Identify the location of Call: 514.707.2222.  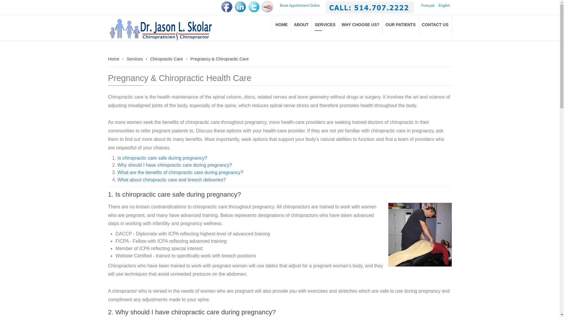
(370, 8).